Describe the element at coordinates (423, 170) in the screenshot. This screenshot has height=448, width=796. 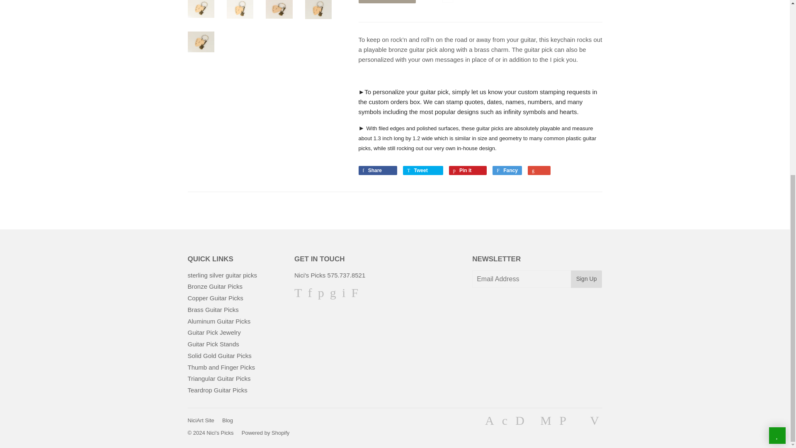
I see `Tweet` at that location.